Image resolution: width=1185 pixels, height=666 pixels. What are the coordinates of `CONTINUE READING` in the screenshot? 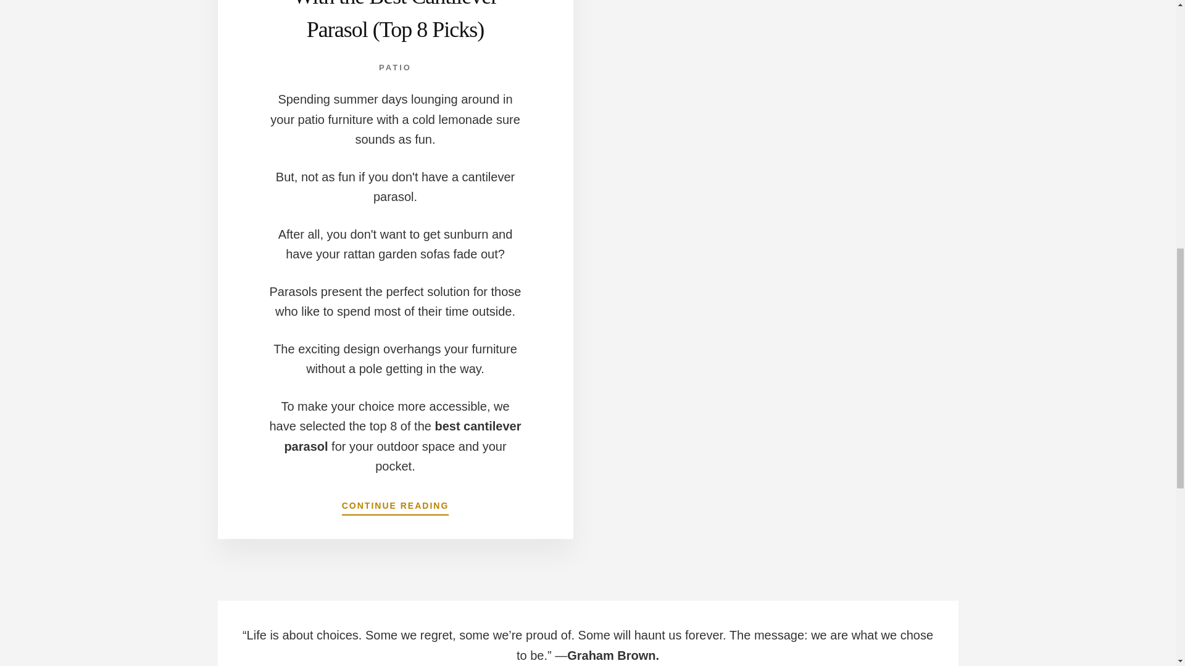 It's located at (395, 503).